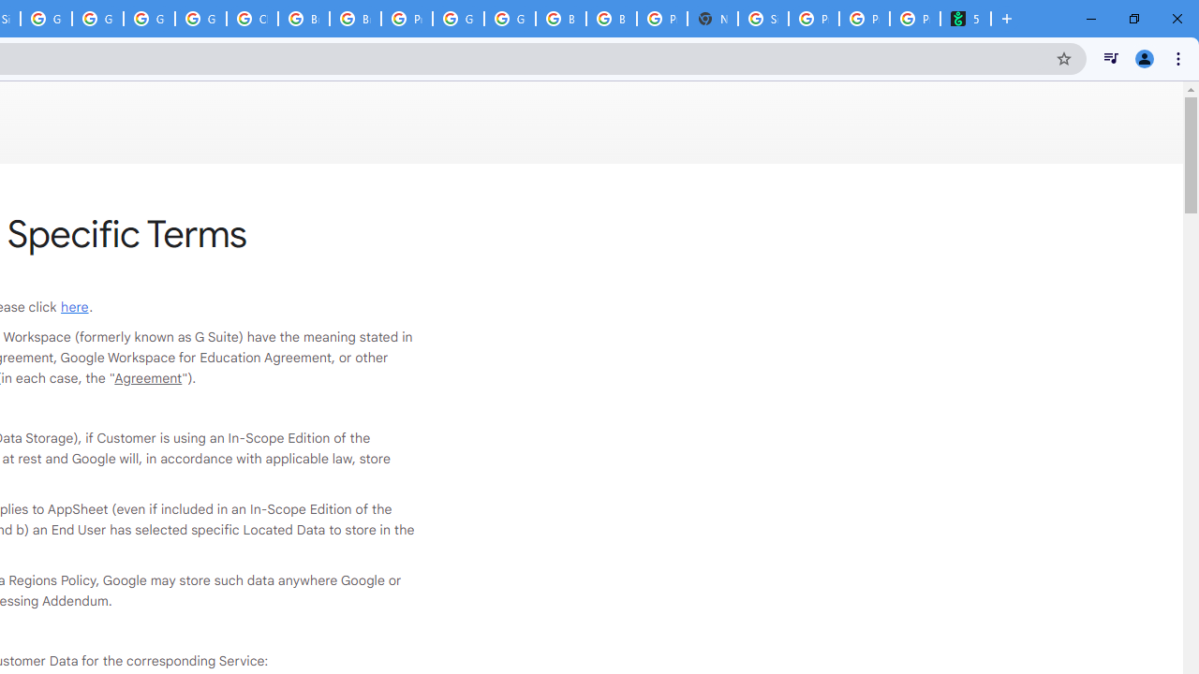 The image size is (1199, 674). What do you see at coordinates (459, 19) in the screenshot?
I see `Google Cloud Platform` at bounding box center [459, 19].